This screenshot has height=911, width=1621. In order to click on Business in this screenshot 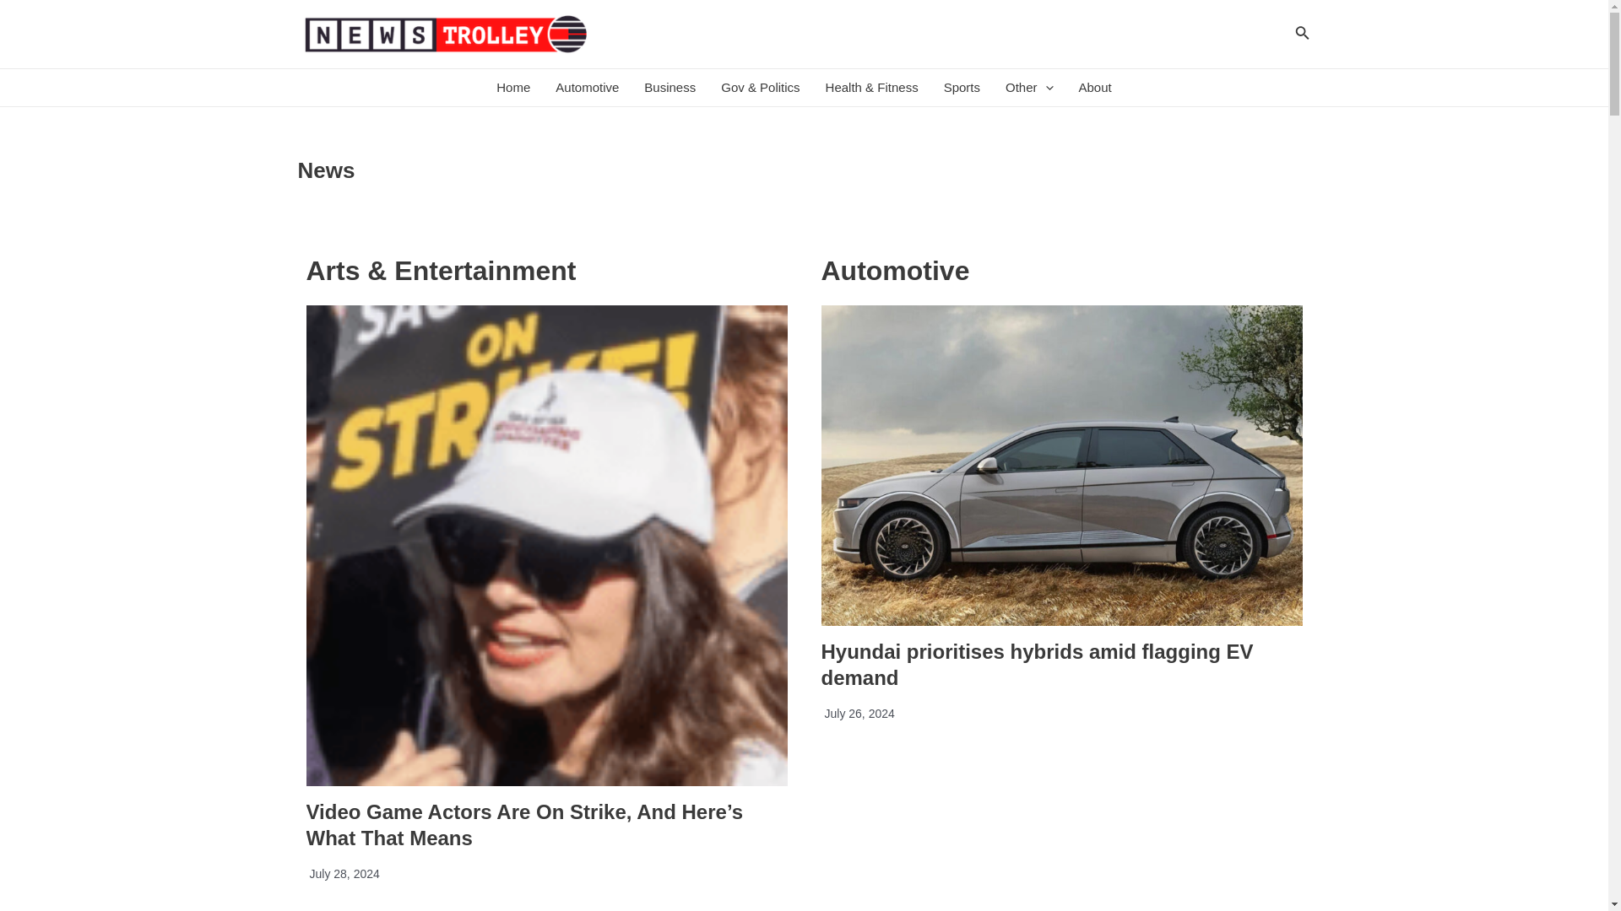, I will do `click(670, 88)`.